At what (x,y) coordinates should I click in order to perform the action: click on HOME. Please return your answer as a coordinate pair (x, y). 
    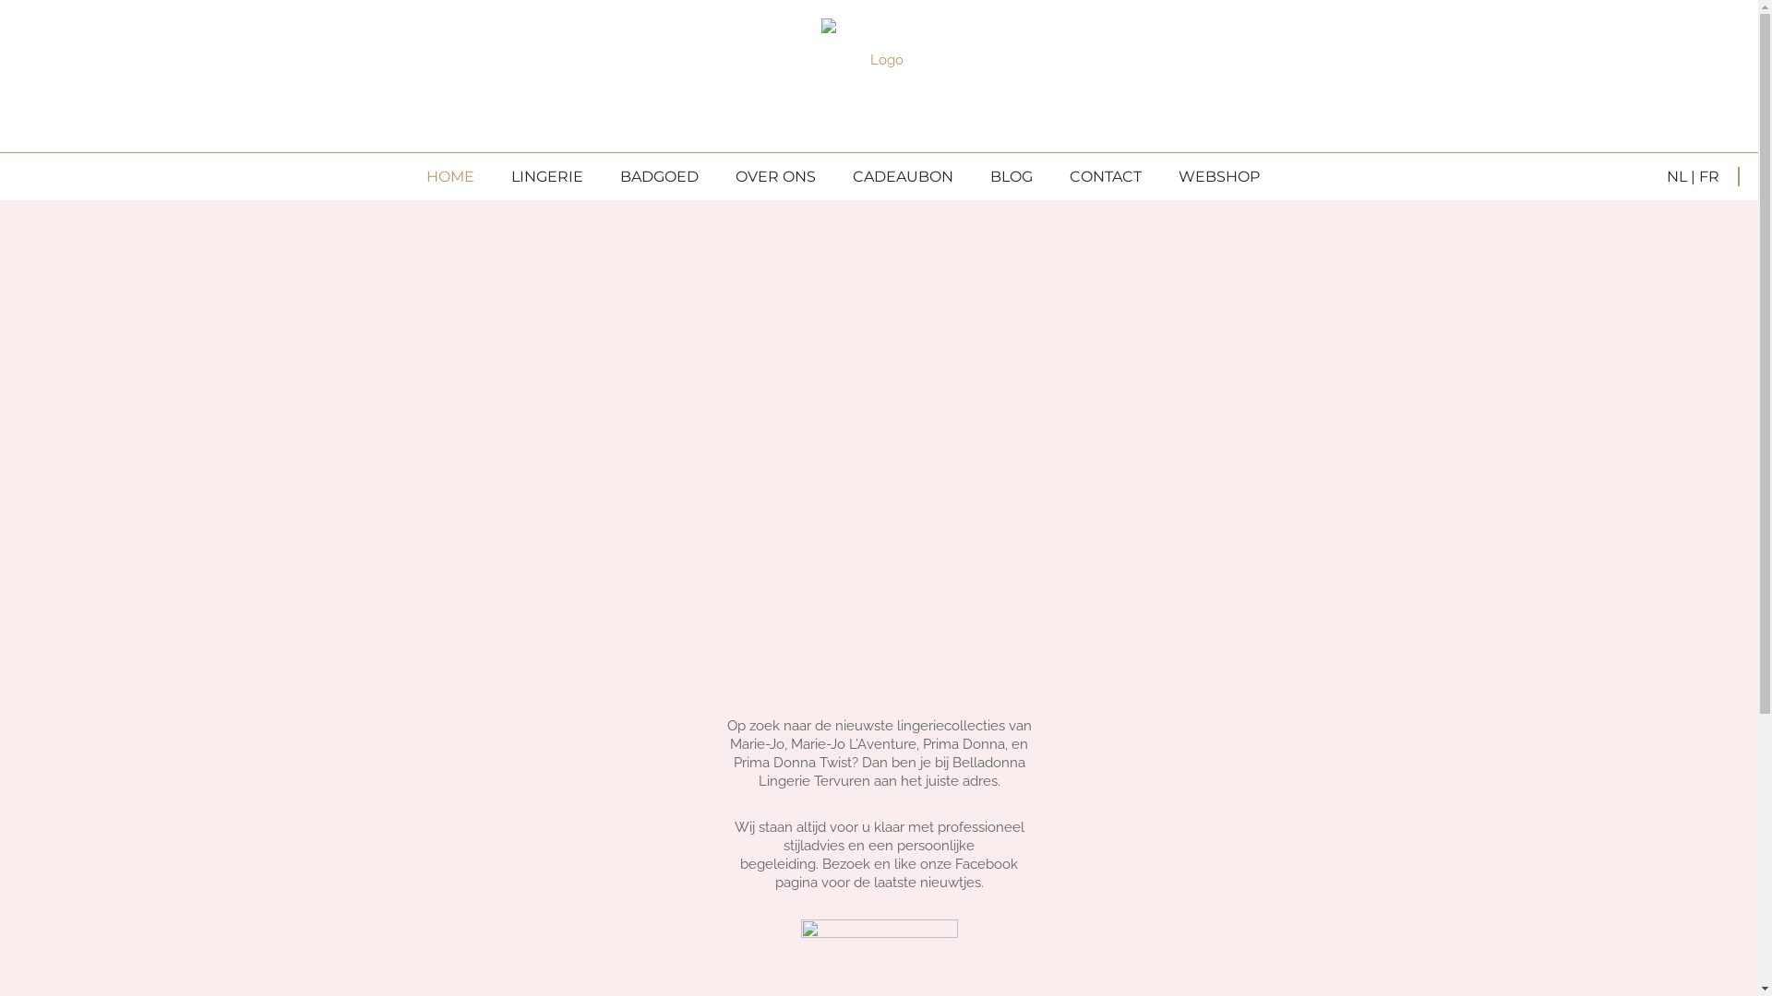
    Looking at the image, I should click on (450, 177).